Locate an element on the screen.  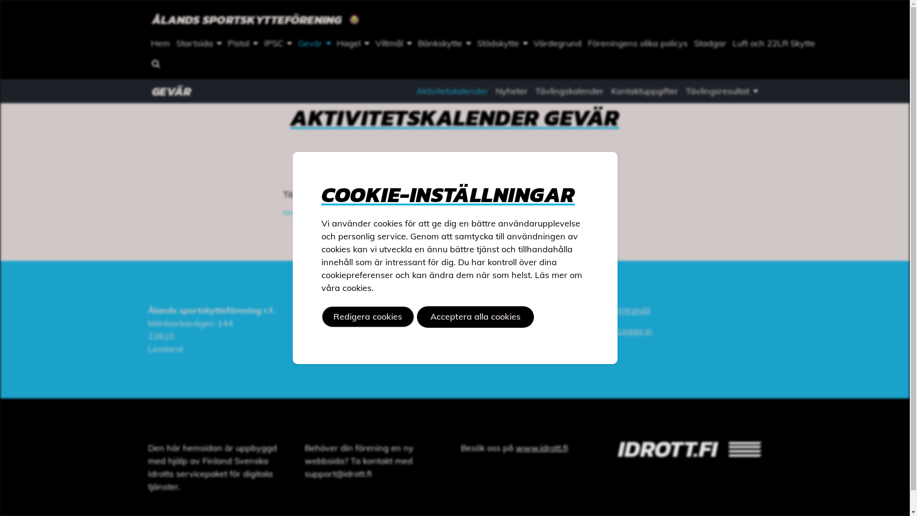
Hagel is located at coordinates (353, 43).